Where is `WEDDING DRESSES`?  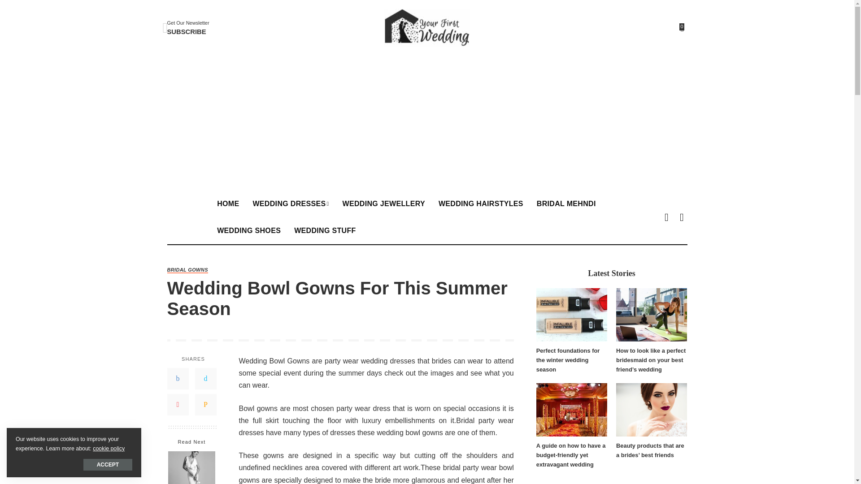 WEDDING DRESSES is located at coordinates (291, 203).